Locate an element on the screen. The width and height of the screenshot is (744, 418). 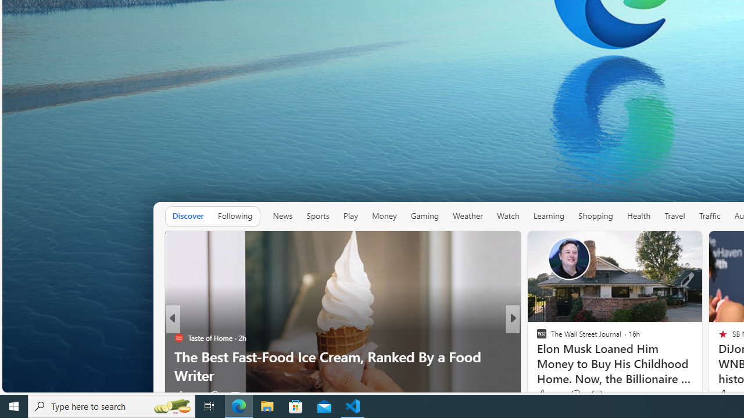
40 Like is located at coordinates (543, 395).